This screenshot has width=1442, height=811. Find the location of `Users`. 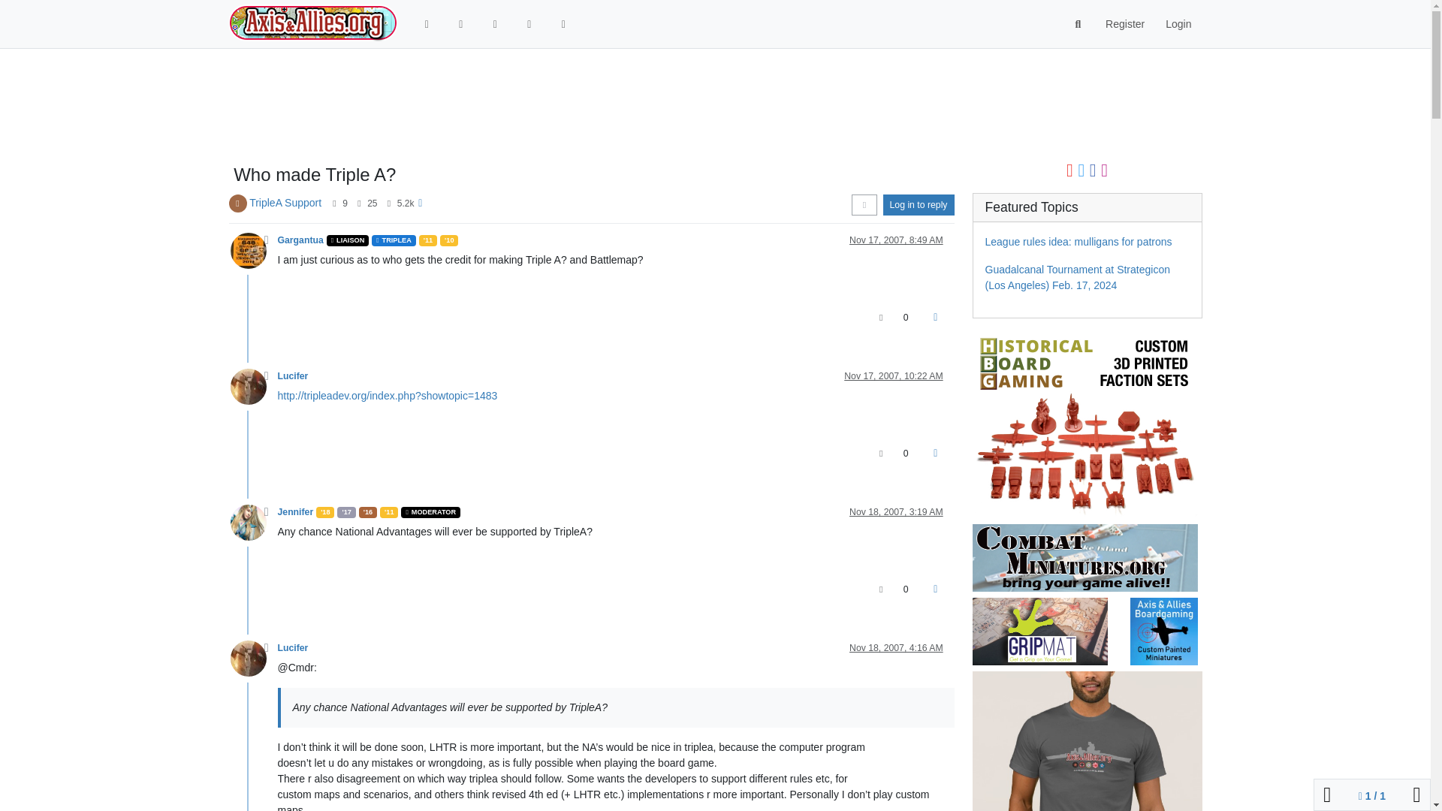

Users is located at coordinates (563, 24).